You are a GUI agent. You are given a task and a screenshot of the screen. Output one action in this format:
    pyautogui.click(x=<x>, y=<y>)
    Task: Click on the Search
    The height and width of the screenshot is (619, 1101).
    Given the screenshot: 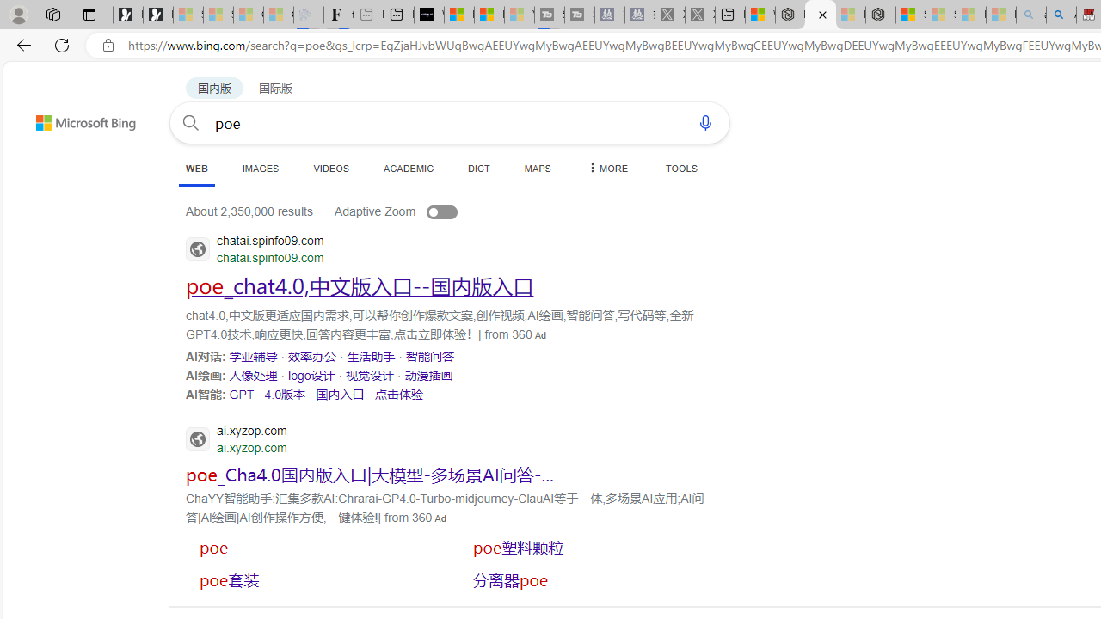 What is the action you would take?
    pyautogui.click(x=191, y=122)
    